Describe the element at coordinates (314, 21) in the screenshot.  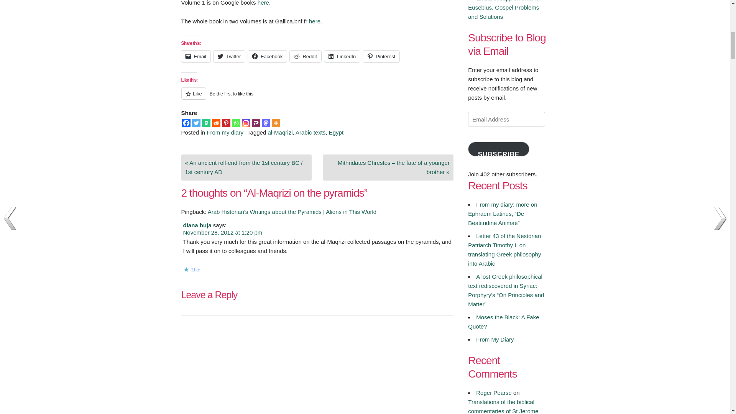
I see `here` at that location.